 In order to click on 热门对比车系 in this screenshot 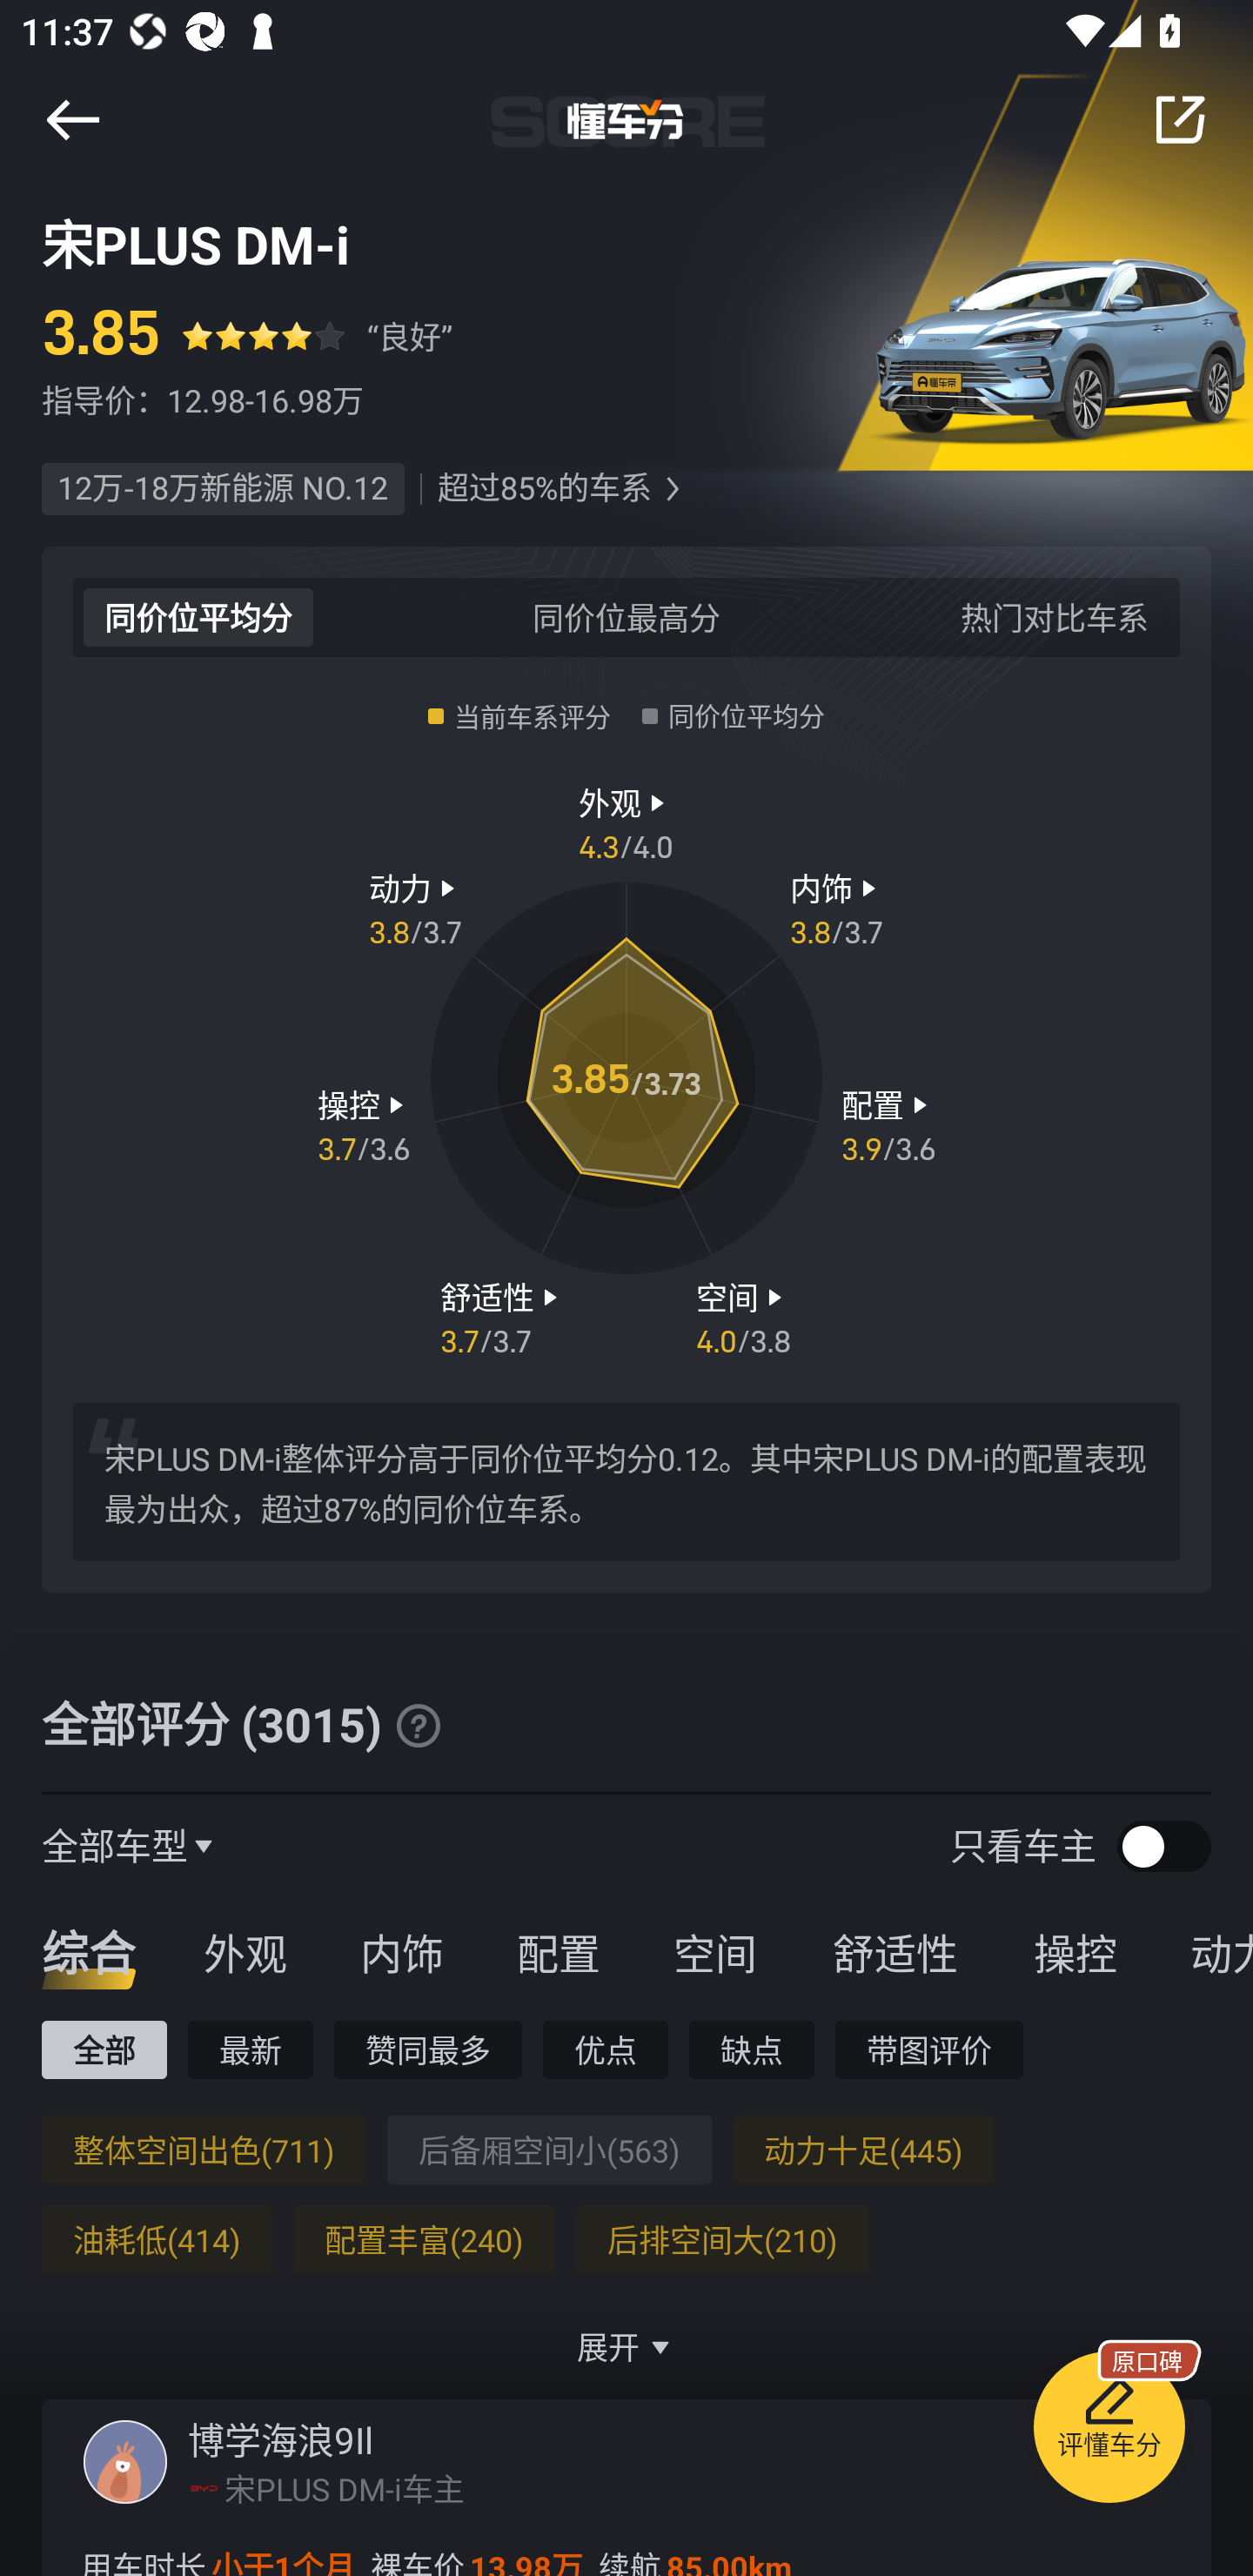, I will do `click(1055, 616)`.